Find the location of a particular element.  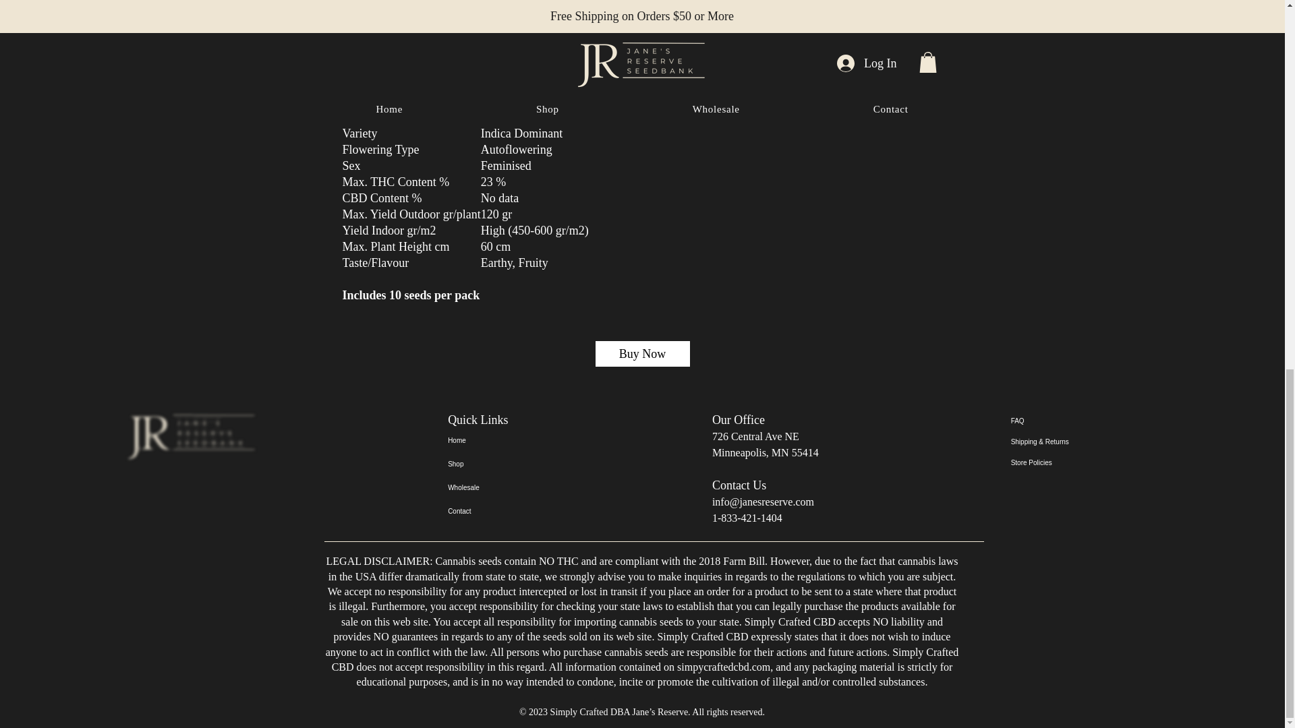

1-833-421-1404 is located at coordinates (747, 518).